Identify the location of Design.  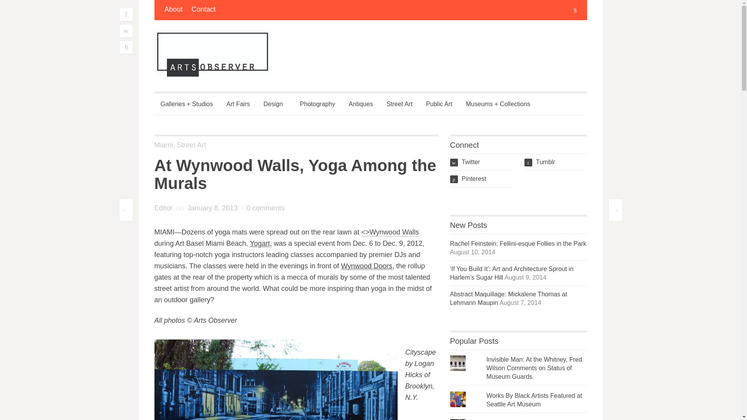
(275, 103).